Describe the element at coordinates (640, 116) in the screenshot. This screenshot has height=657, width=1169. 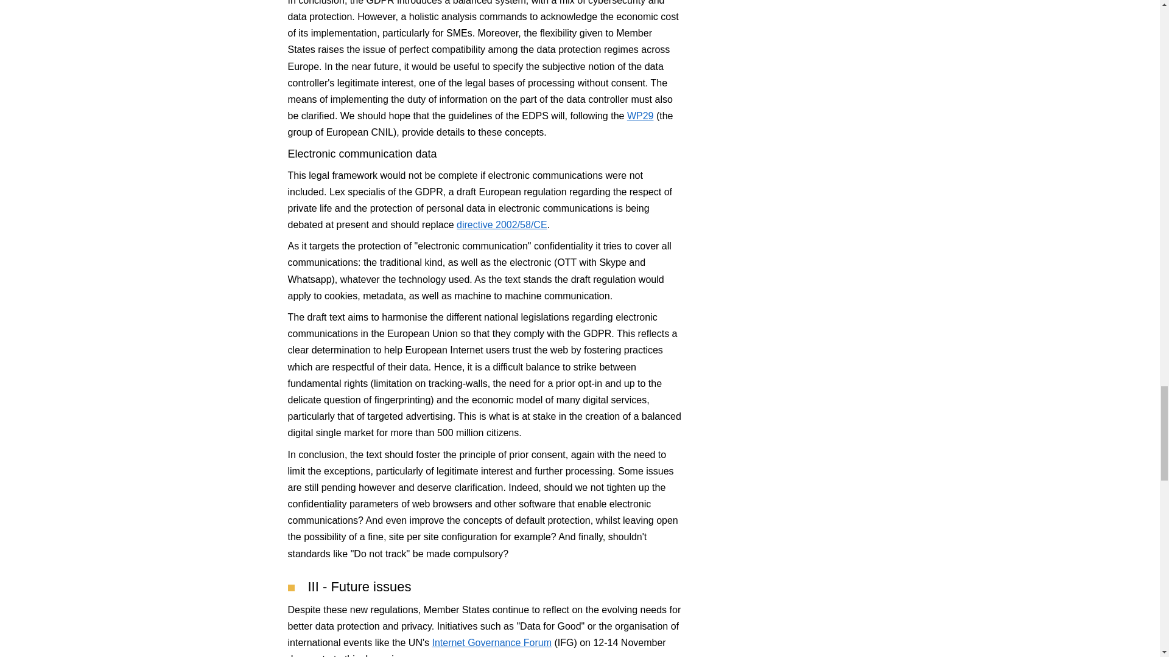
I see `WP29` at that location.